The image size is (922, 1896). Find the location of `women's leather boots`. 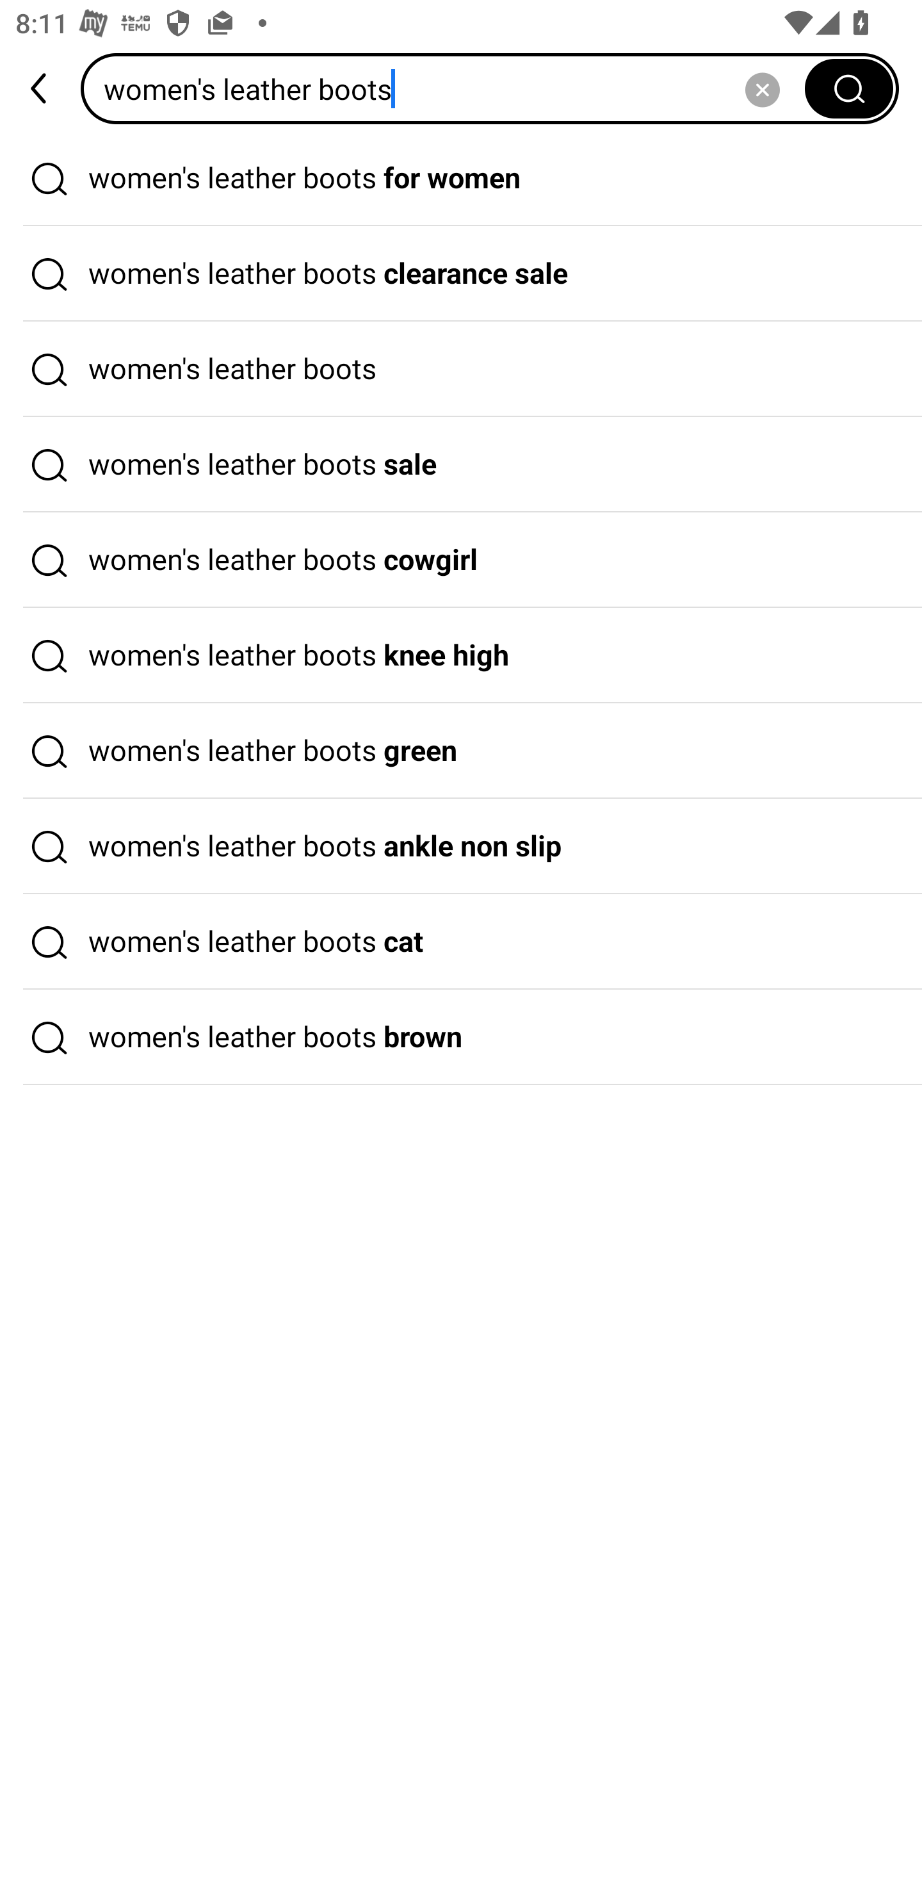

women's leather boots is located at coordinates (461, 370).